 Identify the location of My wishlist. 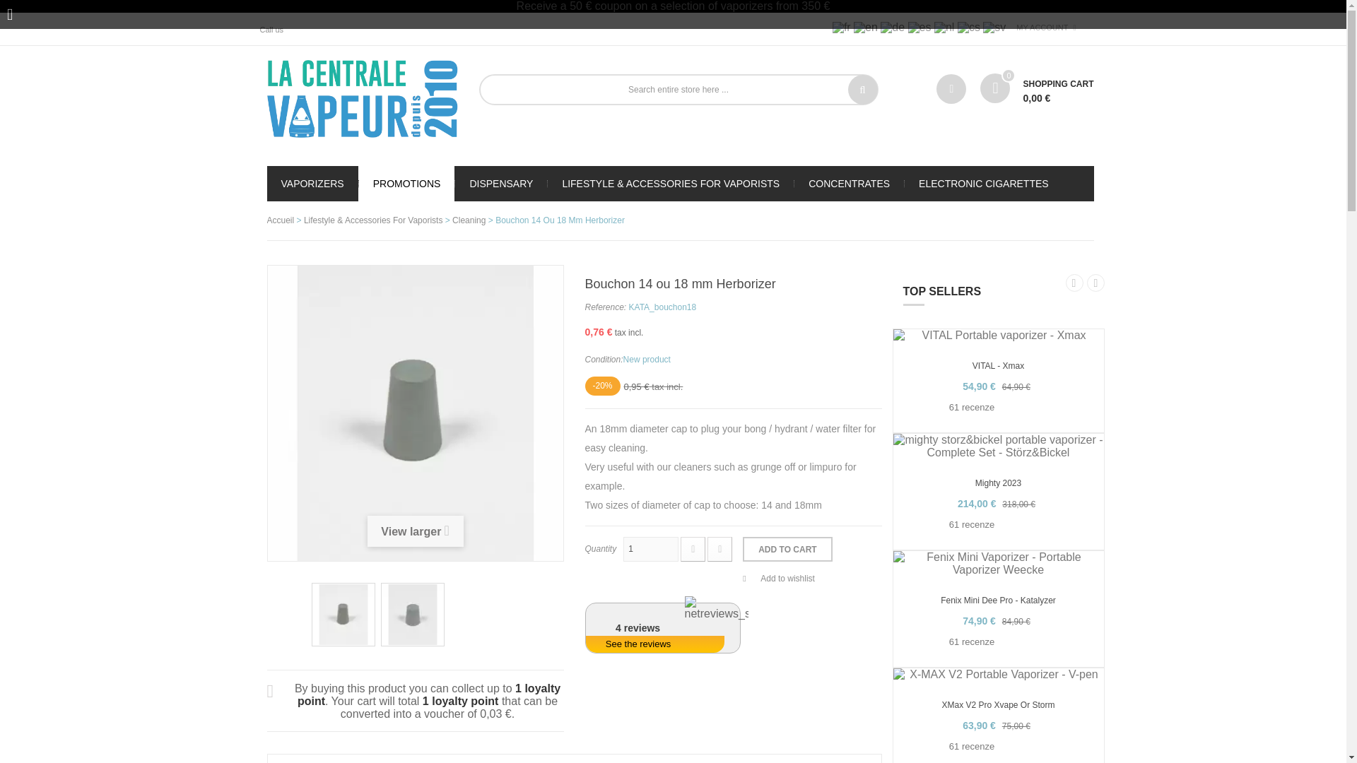
(951, 88).